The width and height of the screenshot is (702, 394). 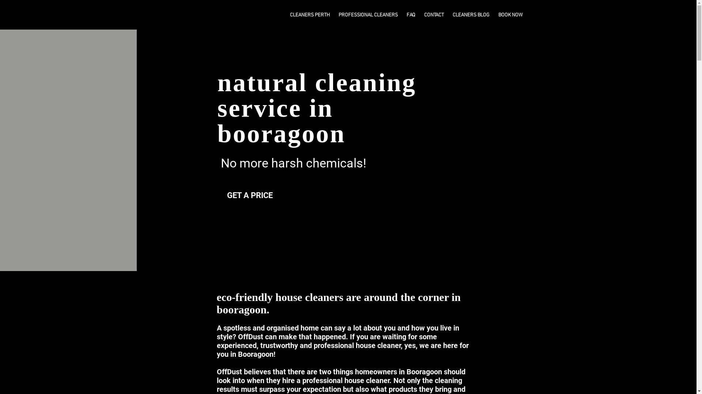 I want to click on PROFESSIONAL CLEANERS, so click(x=369, y=15).